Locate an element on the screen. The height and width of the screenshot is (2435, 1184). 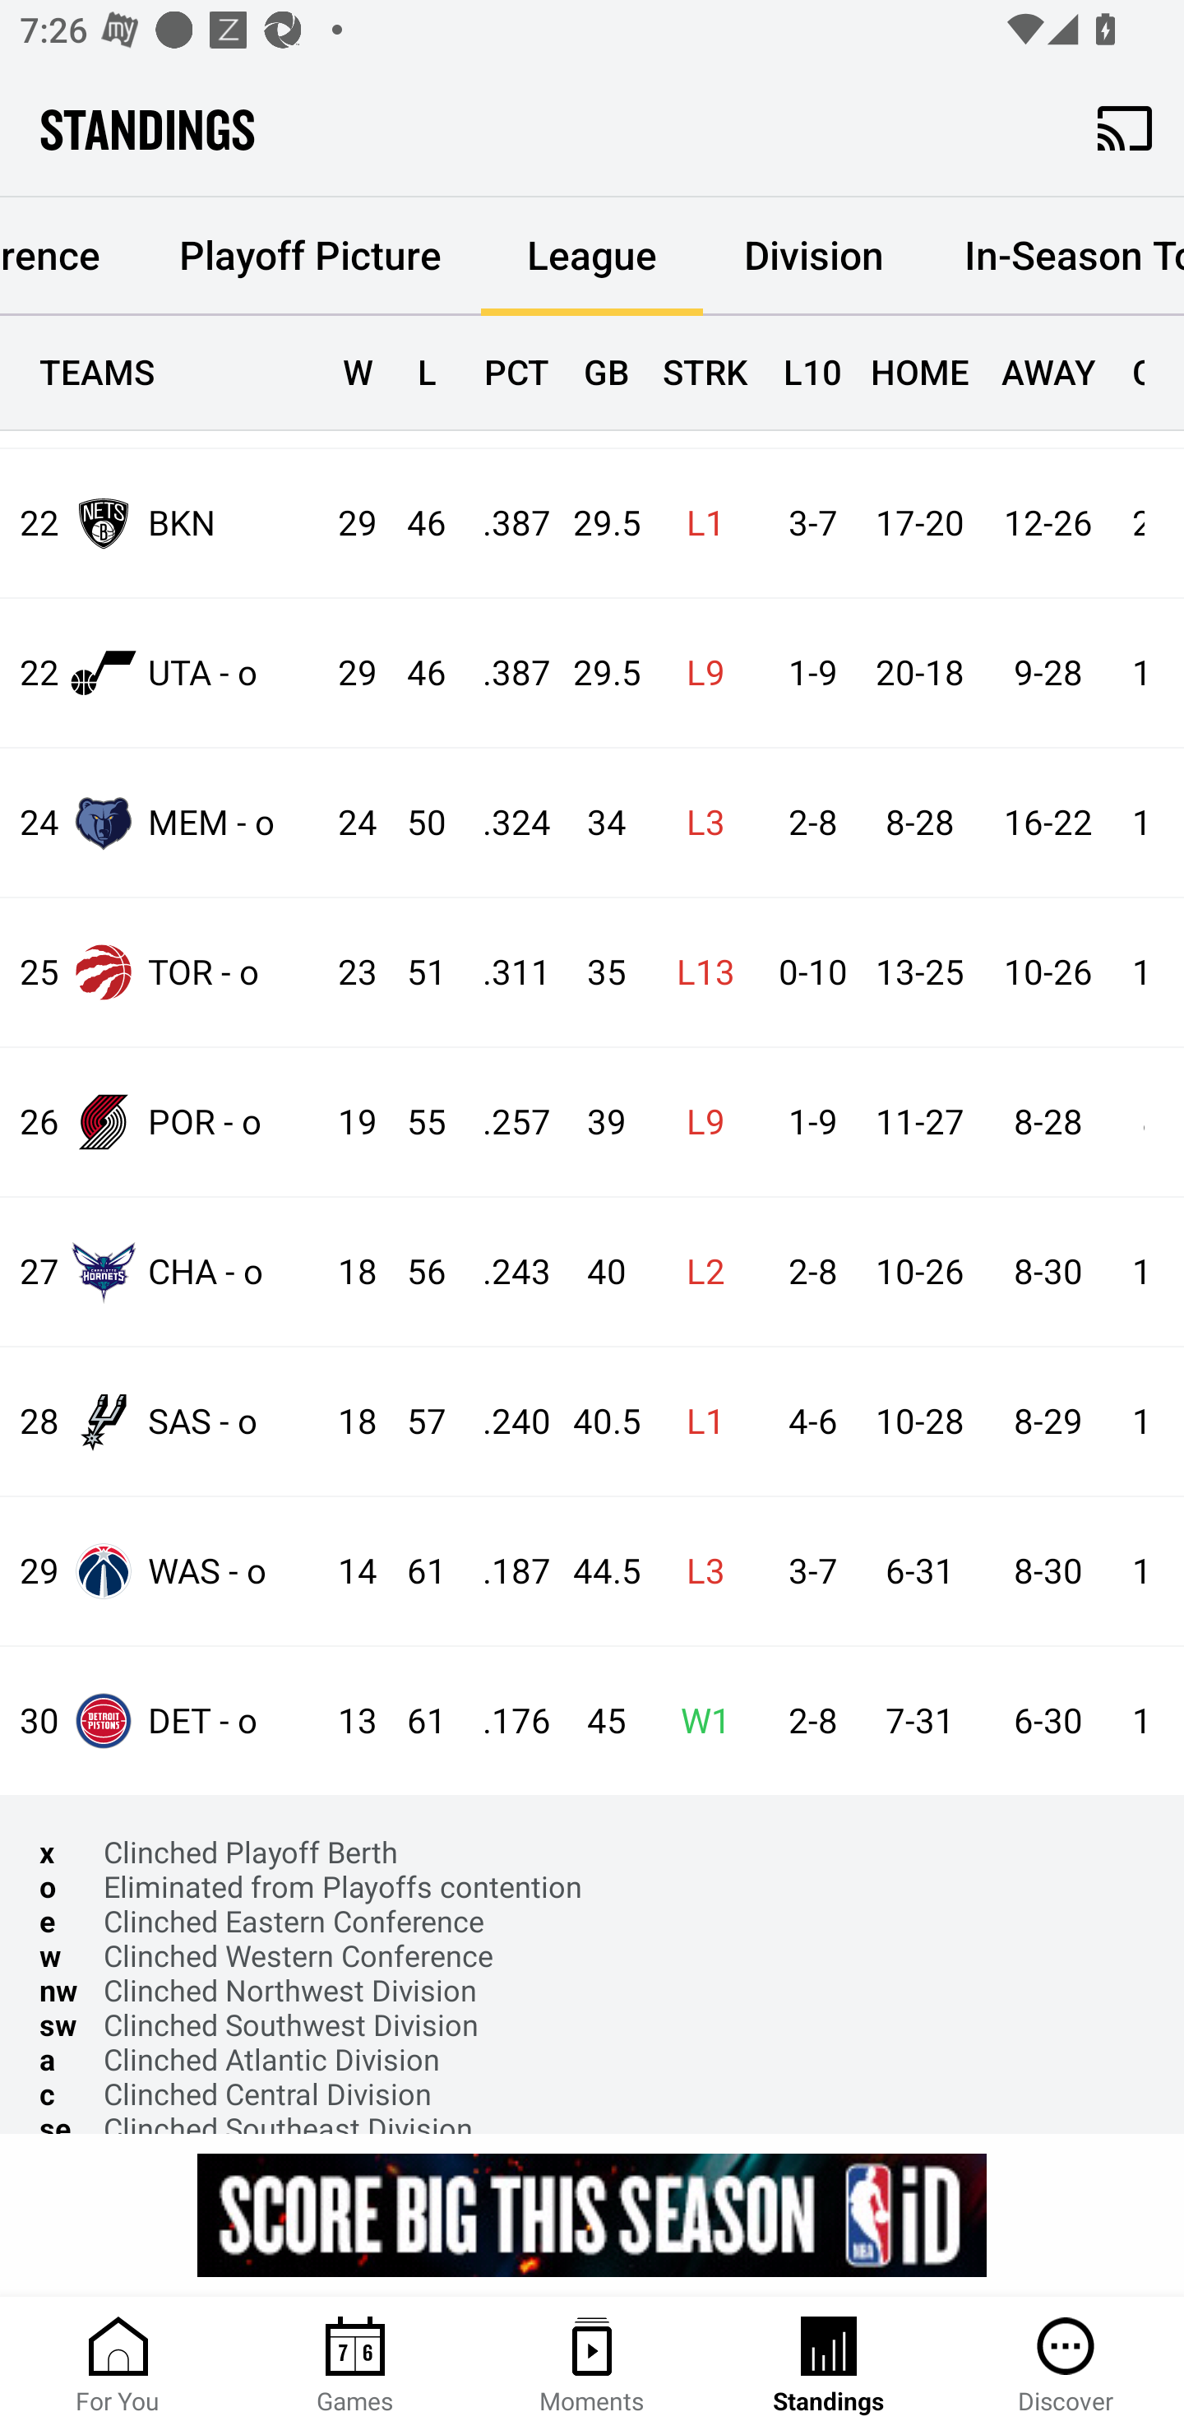
28 SAS - o is located at coordinates (161, 1420).